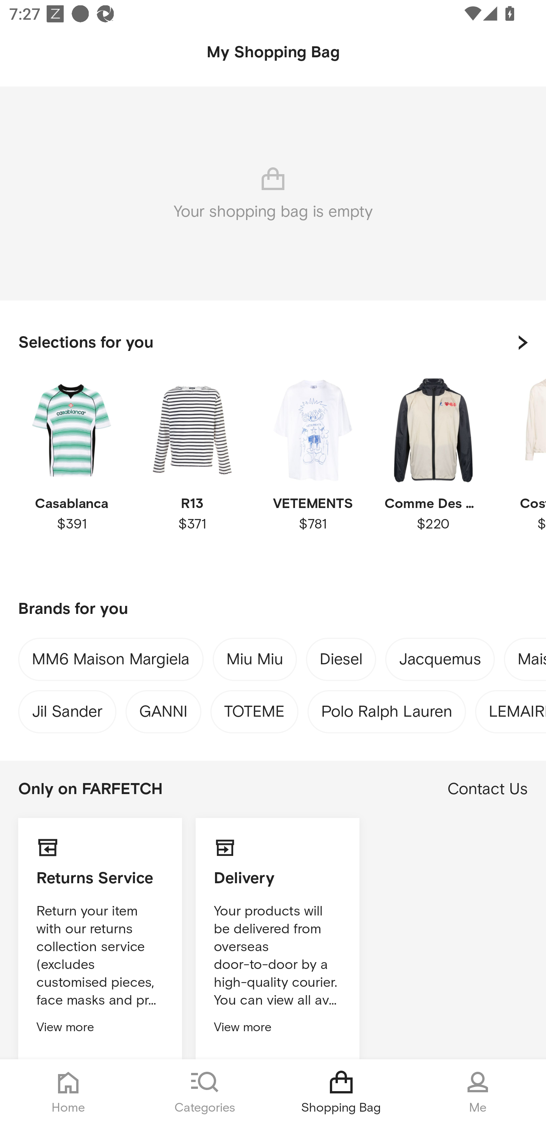  What do you see at coordinates (488, 789) in the screenshot?
I see `Contact Us` at bounding box center [488, 789].